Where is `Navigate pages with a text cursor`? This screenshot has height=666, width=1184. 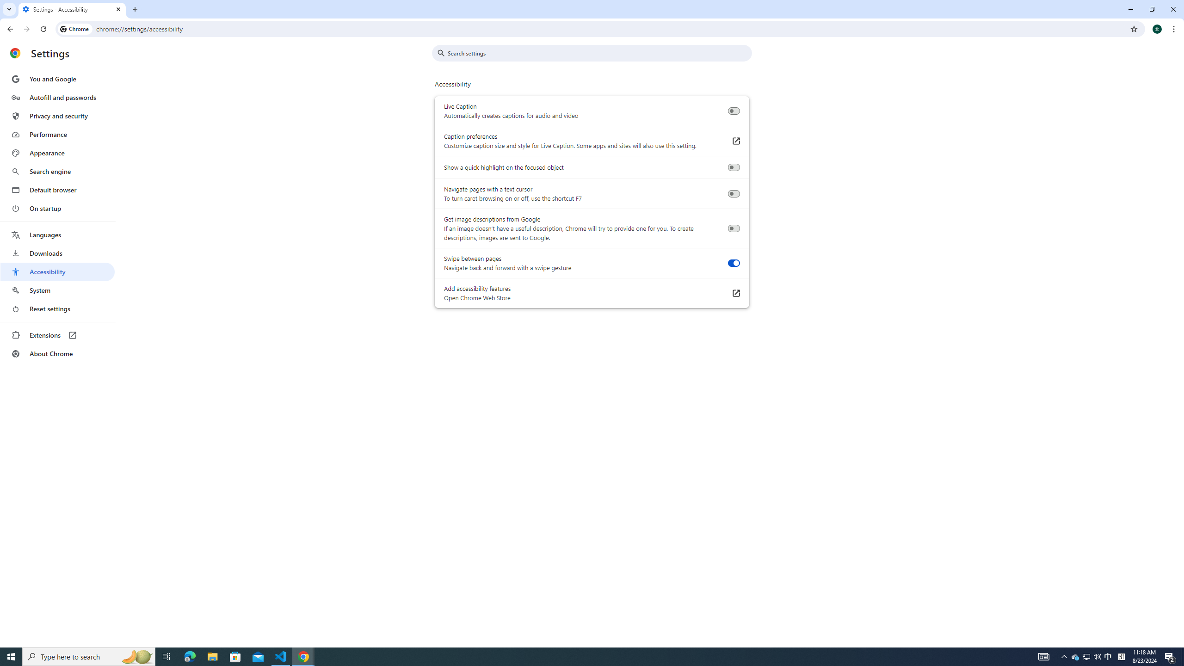
Navigate pages with a text cursor is located at coordinates (734, 193).